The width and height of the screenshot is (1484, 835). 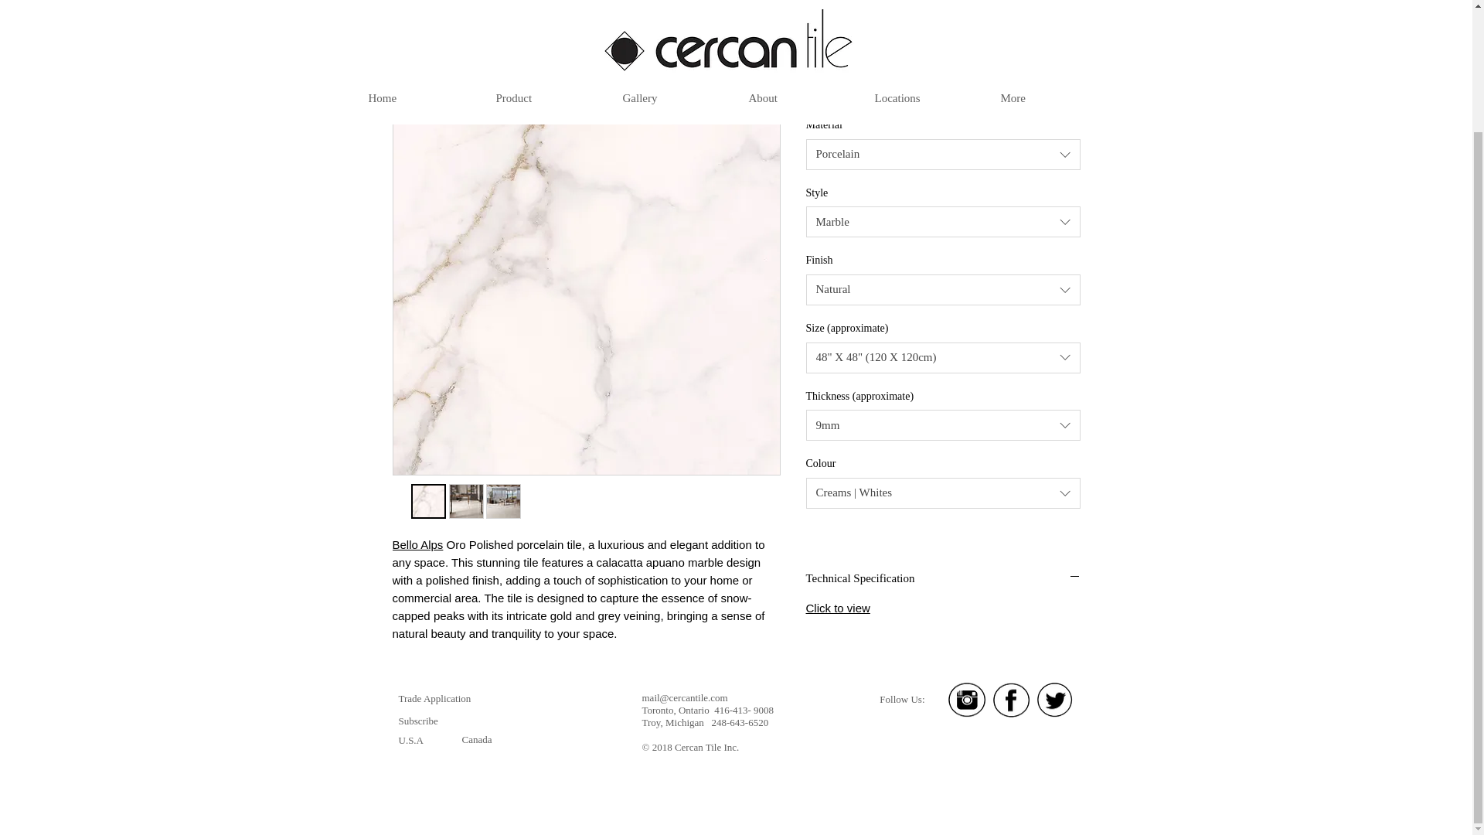 I want to click on Marble, so click(x=943, y=221).